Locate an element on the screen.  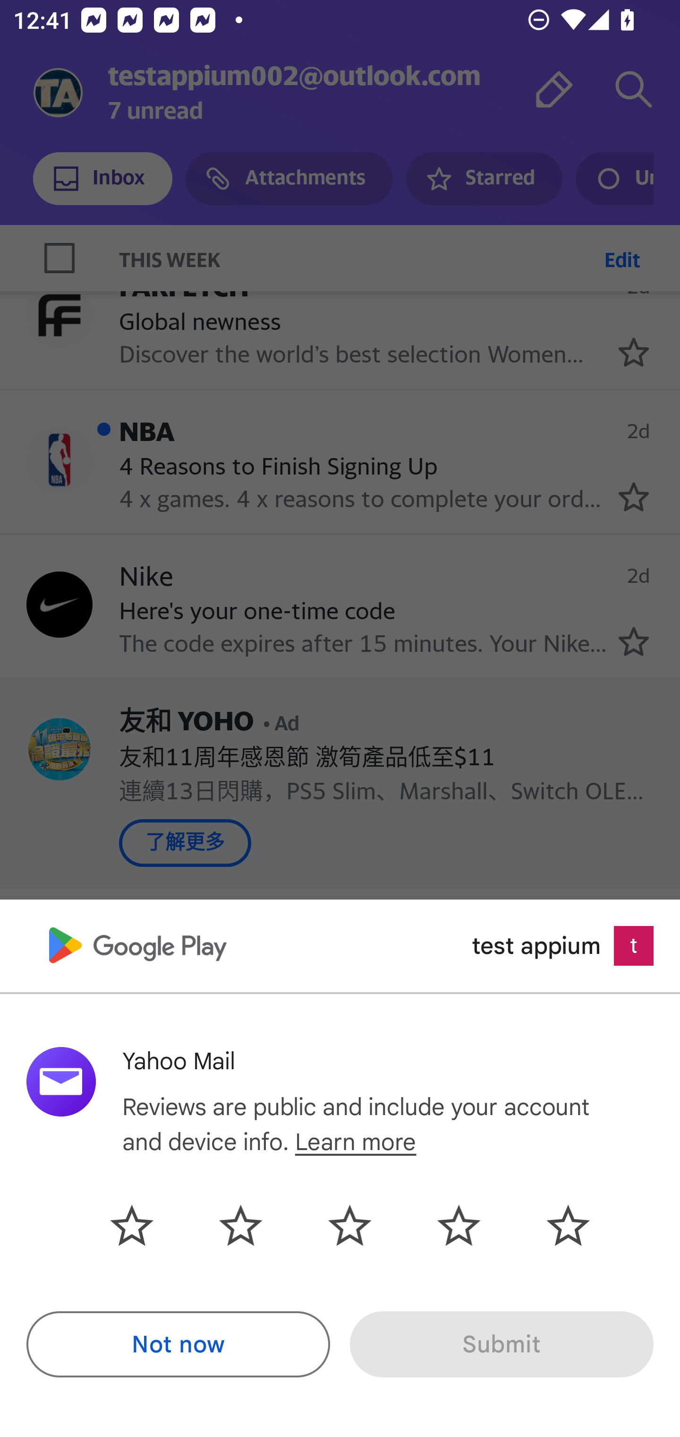
Not now is located at coordinates (178, 1344).